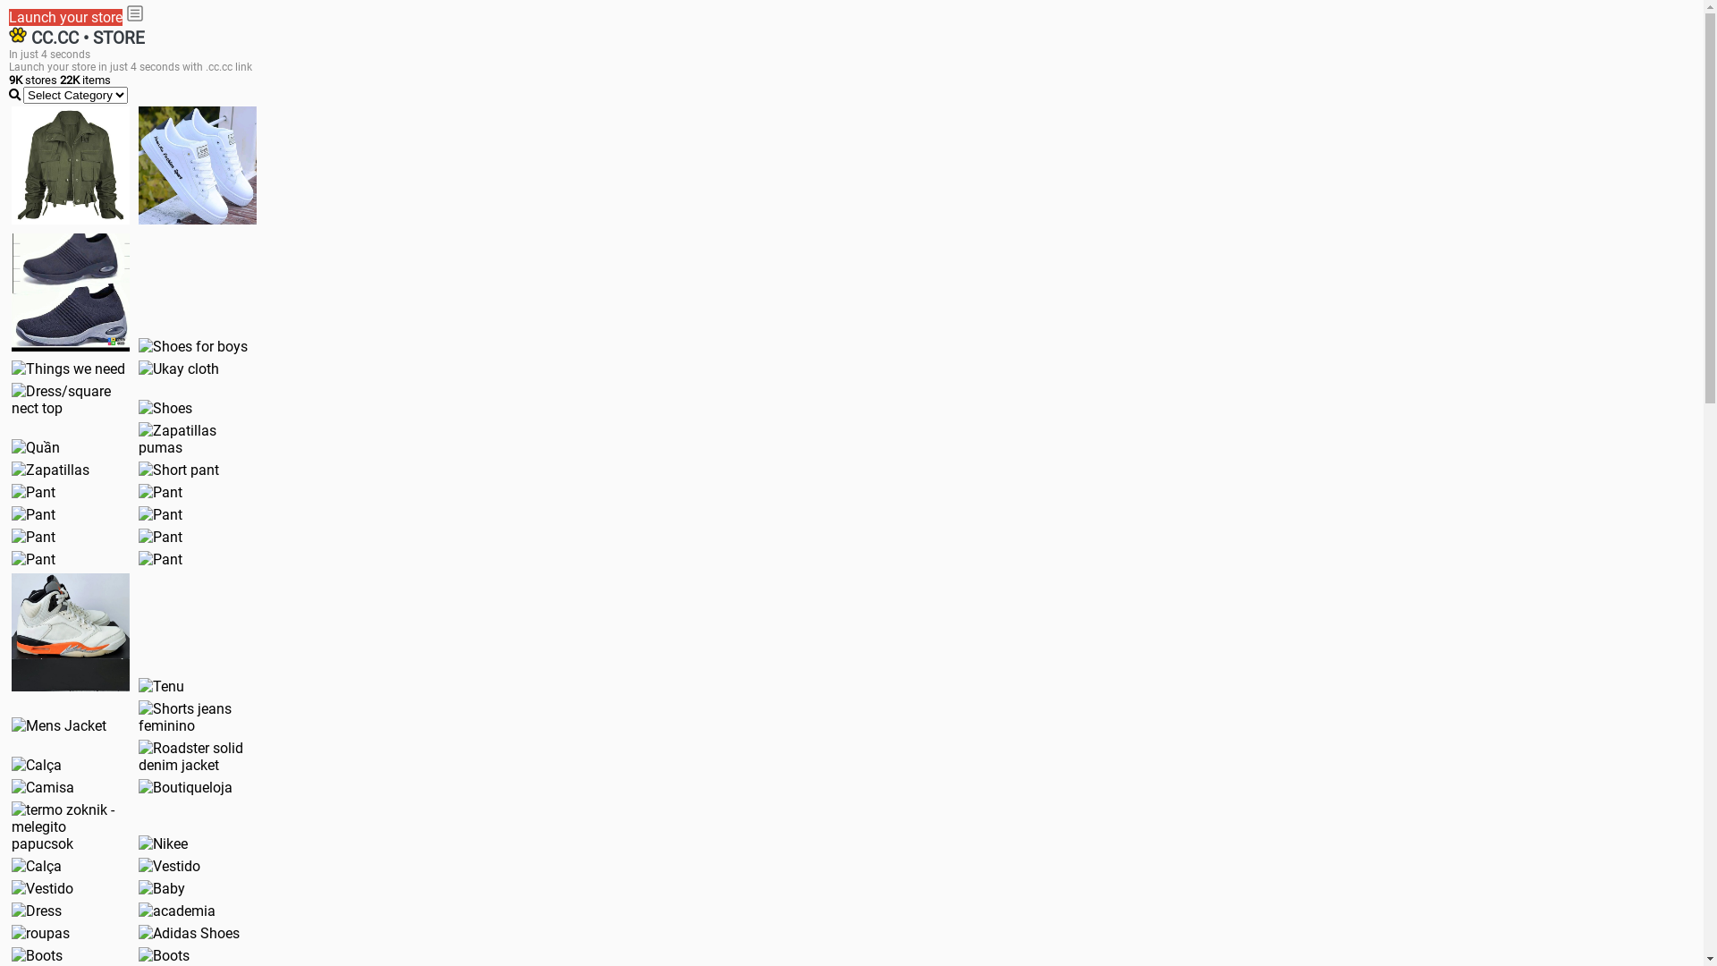 Image resolution: width=1717 pixels, height=966 pixels. Describe the element at coordinates (66, 18) in the screenshot. I see `Launch your store` at that location.